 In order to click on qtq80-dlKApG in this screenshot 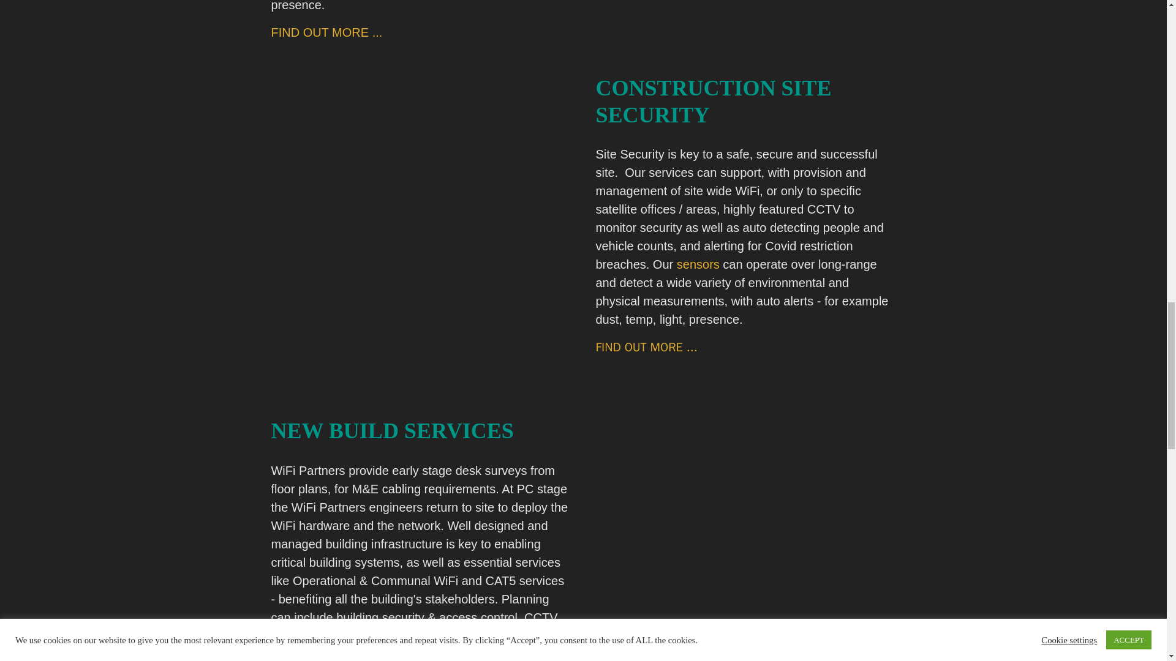, I will do `click(745, 539)`.